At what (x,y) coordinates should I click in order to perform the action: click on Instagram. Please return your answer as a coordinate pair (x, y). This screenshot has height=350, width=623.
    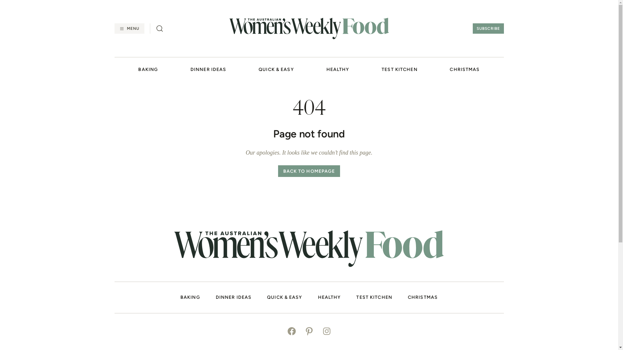
    Looking at the image, I should click on (327, 332).